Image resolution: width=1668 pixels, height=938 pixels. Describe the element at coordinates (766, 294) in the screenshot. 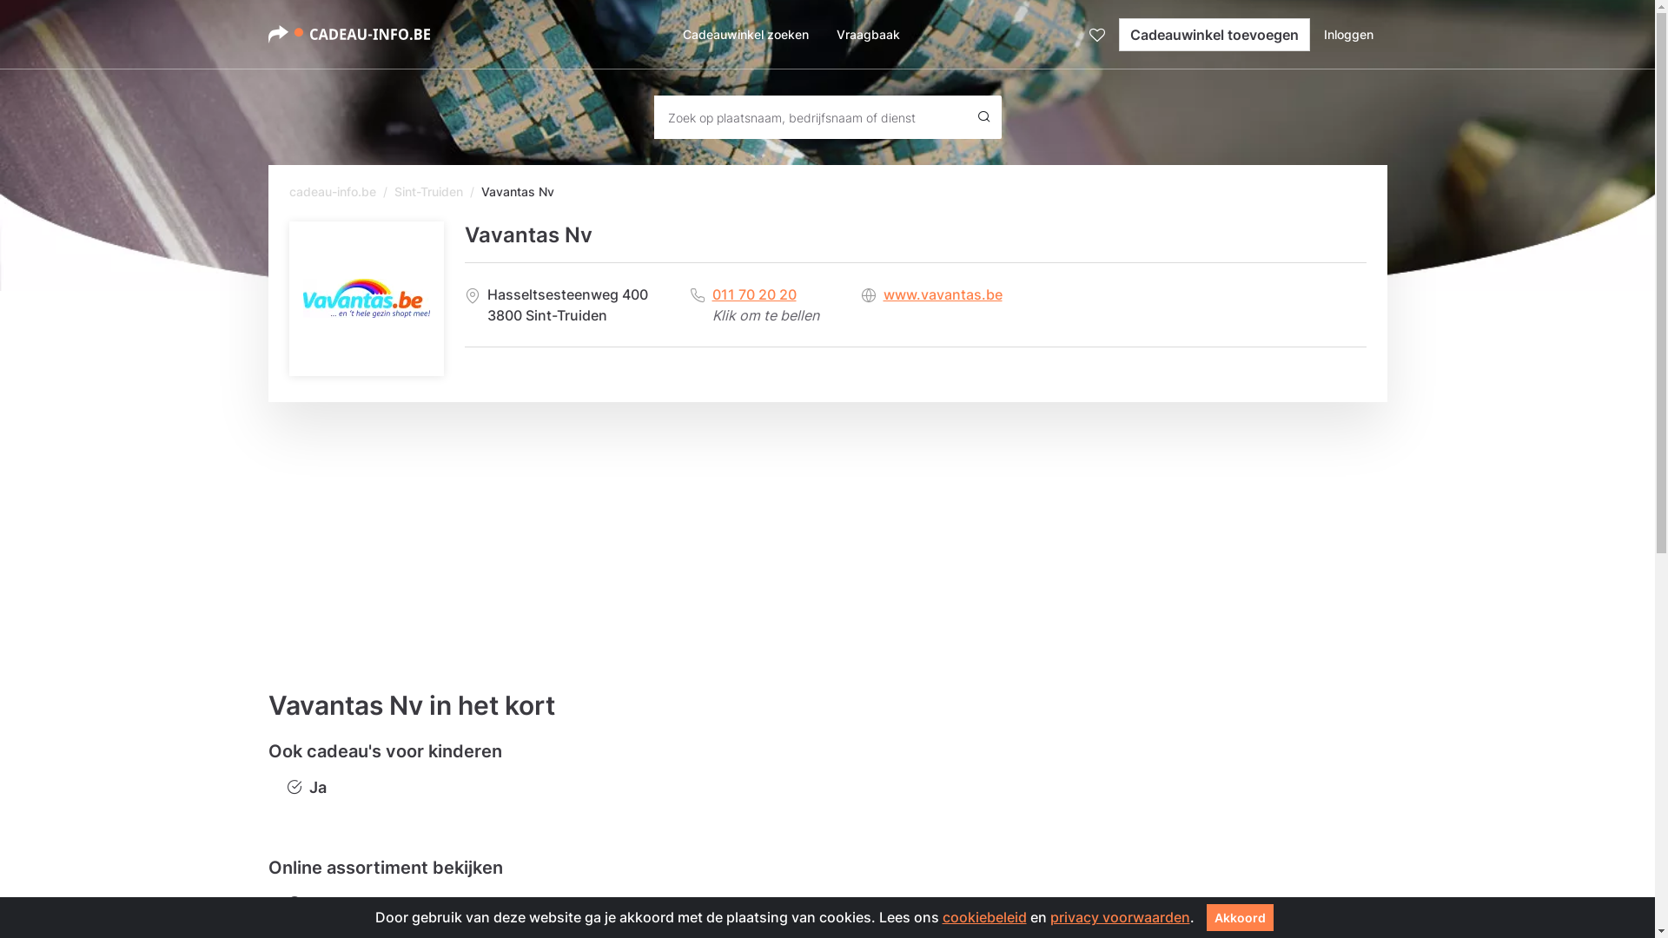

I see `011 70 20 20` at that location.